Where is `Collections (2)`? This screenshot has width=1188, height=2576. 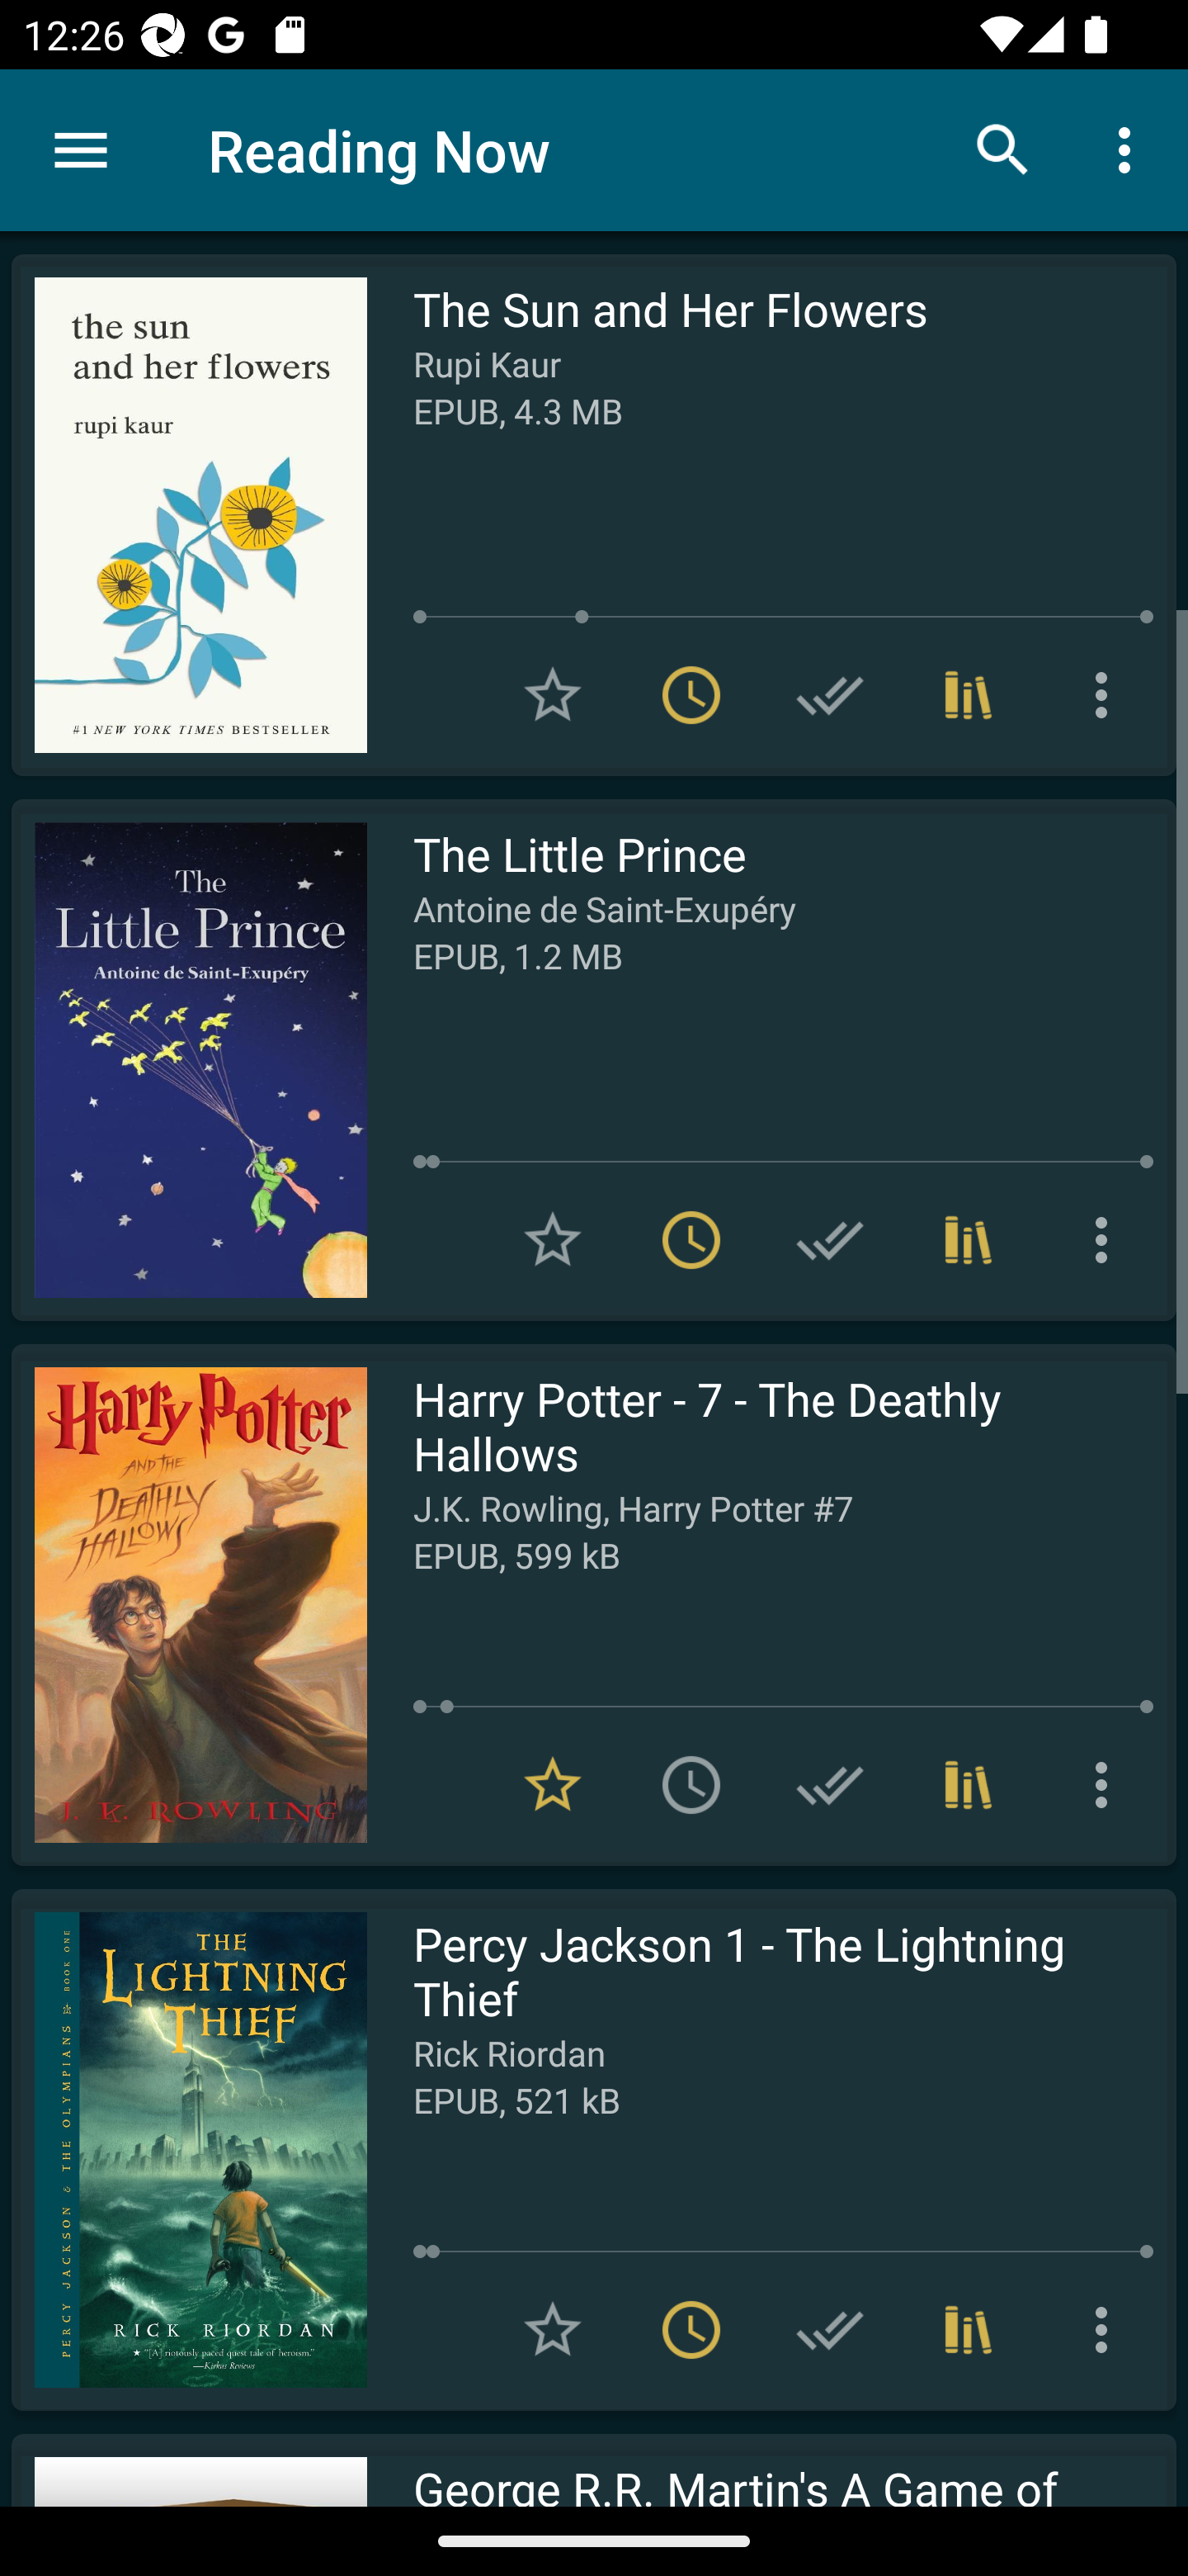
Collections (2) is located at coordinates (969, 1785).